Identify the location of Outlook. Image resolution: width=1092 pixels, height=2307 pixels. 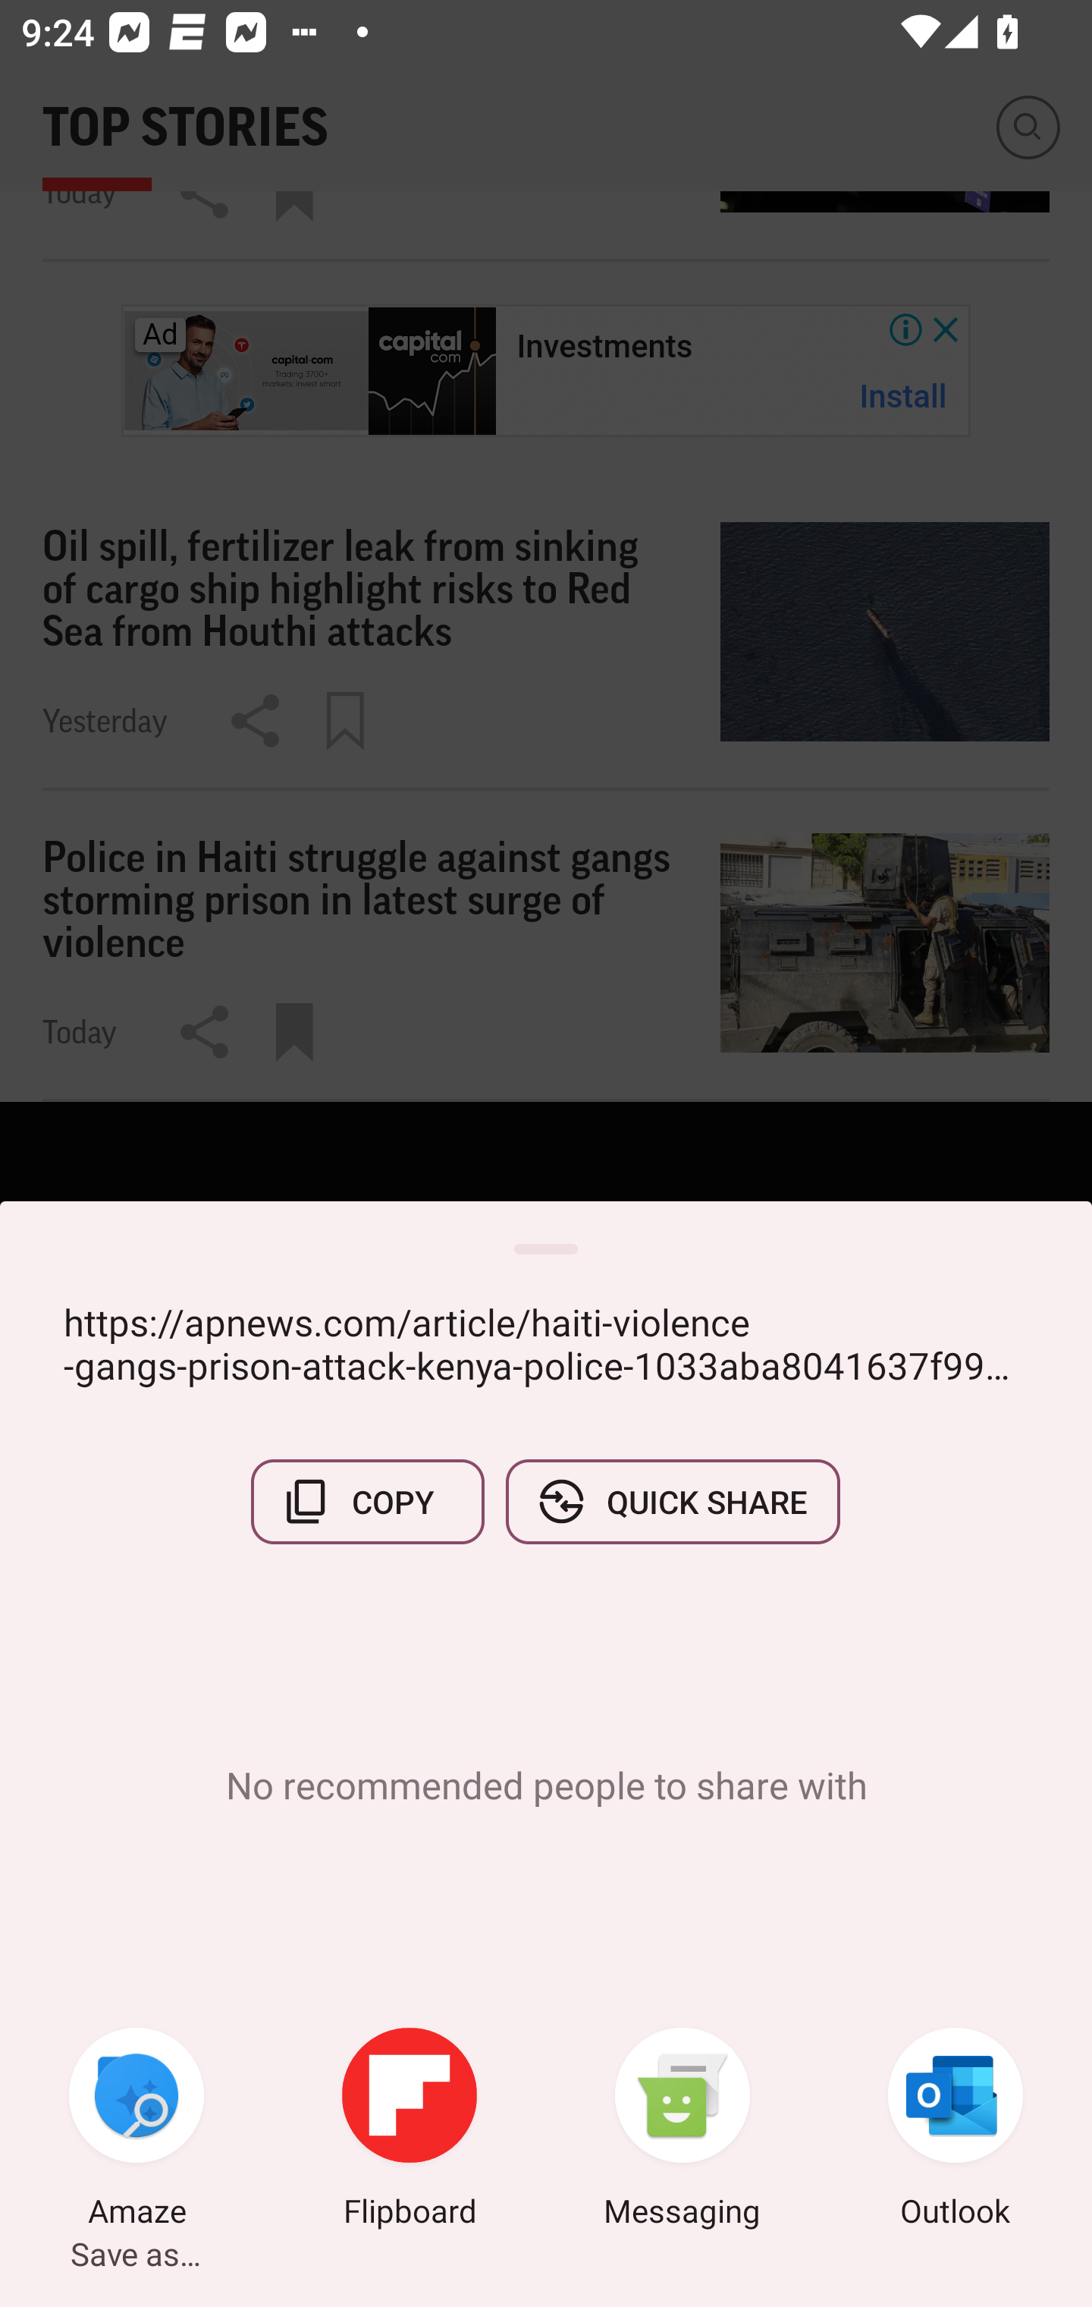
(955, 2131).